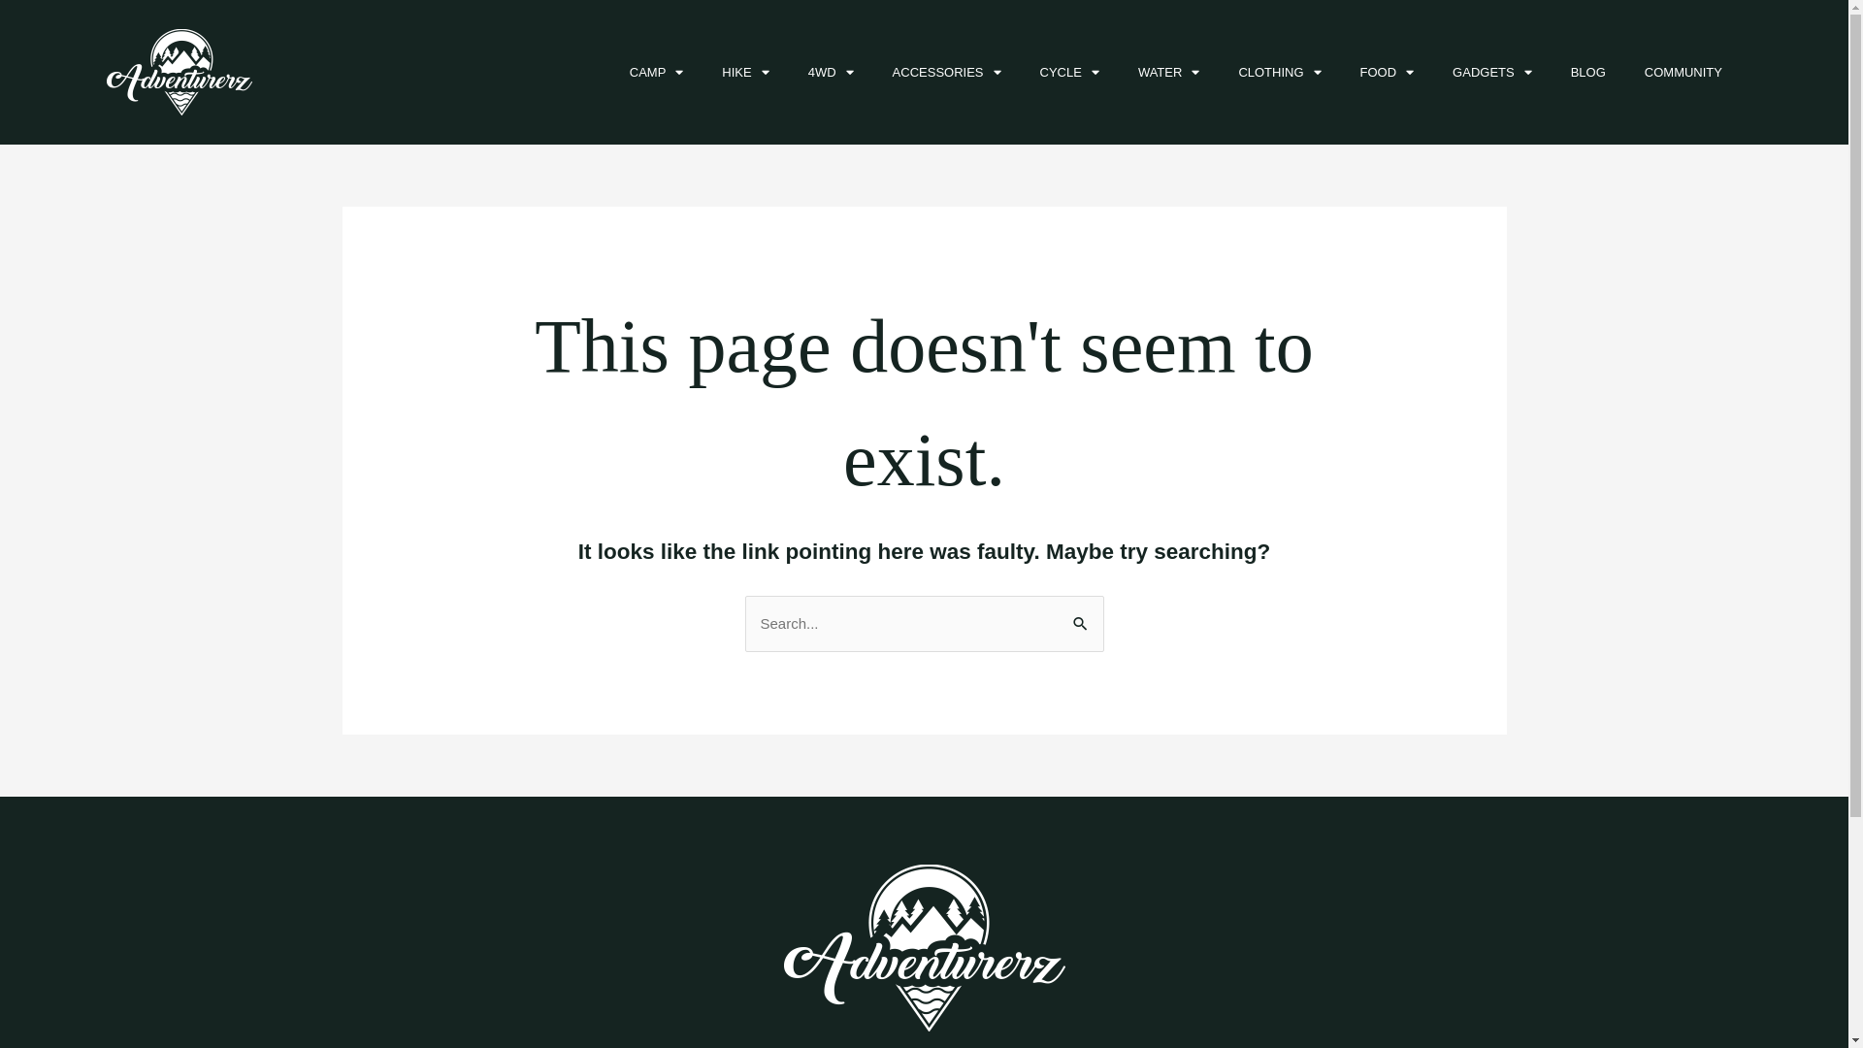 This screenshot has width=1863, height=1048. What do you see at coordinates (745, 73) in the screenshot?
I see `HIKE` at bounding box center [745, 73].